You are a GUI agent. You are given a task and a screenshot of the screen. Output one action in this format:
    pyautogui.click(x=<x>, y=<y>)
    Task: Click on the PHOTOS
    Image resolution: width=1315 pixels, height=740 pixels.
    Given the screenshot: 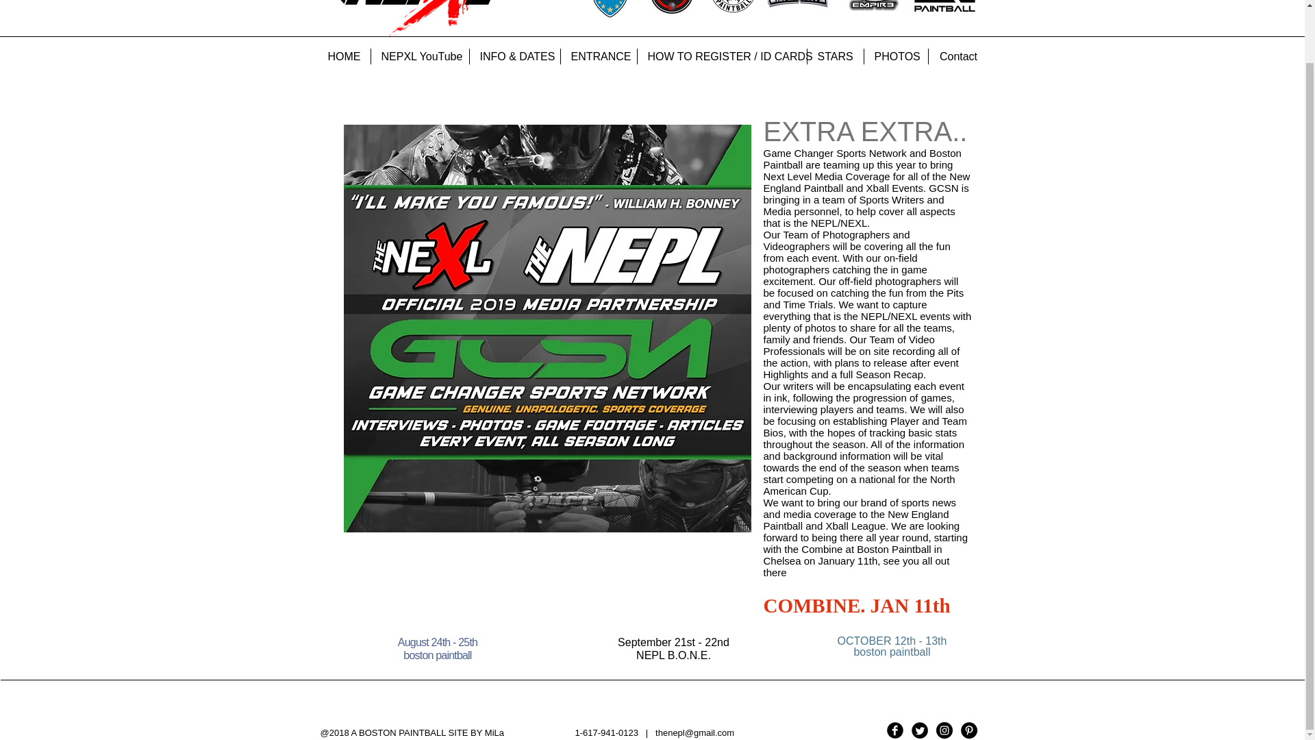 What is the action you would take?
    pyautogui.click(x=896, y=56)
    